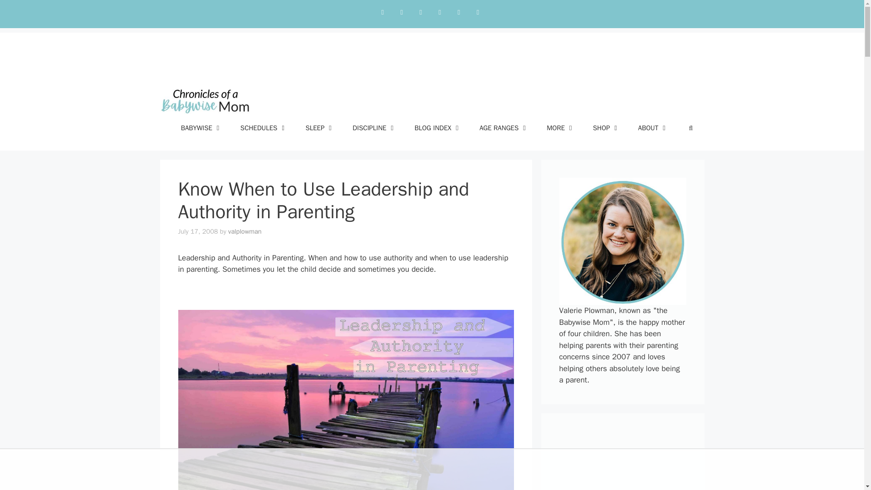 Image resolution: width=871 pixels, height=490 pixels. Describe the element at coordinates (382, 12) in the screenshot. I see `Twitter` at that location.